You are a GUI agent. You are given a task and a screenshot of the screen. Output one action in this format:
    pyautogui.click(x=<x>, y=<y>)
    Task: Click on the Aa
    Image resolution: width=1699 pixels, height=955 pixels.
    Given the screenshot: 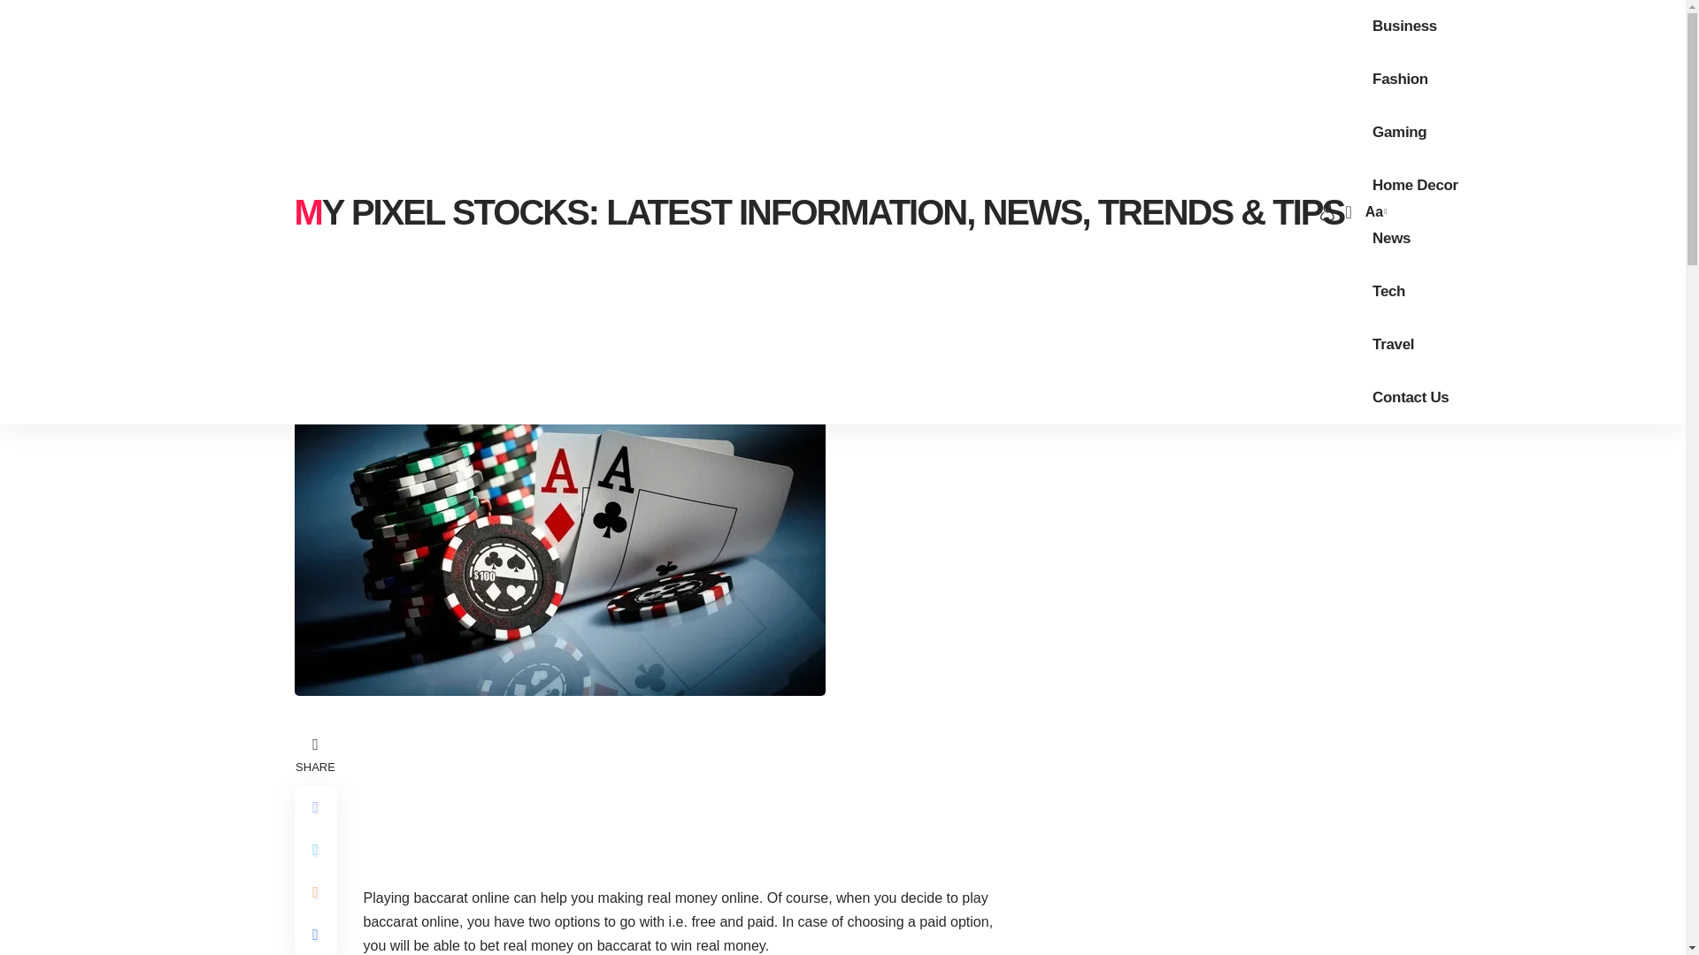 What is the action you would take?
    pyautogui.click(x=1373, y=210)
    